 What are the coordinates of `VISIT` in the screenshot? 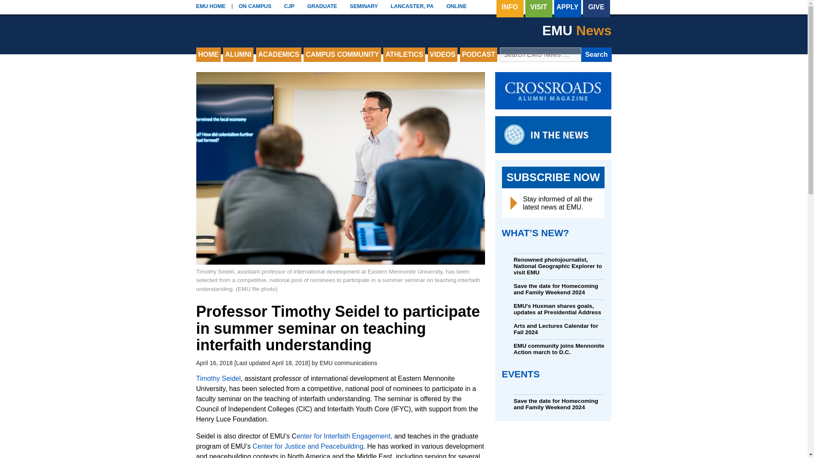 It's located at (538, 8).